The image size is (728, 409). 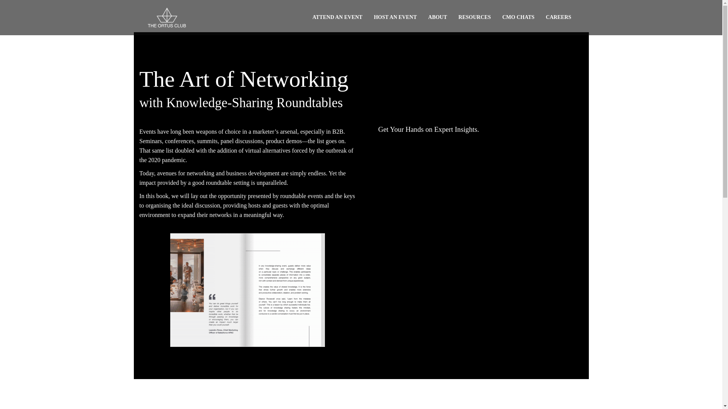 I want to click on CMO CHATS, so click(x=518, y=17).